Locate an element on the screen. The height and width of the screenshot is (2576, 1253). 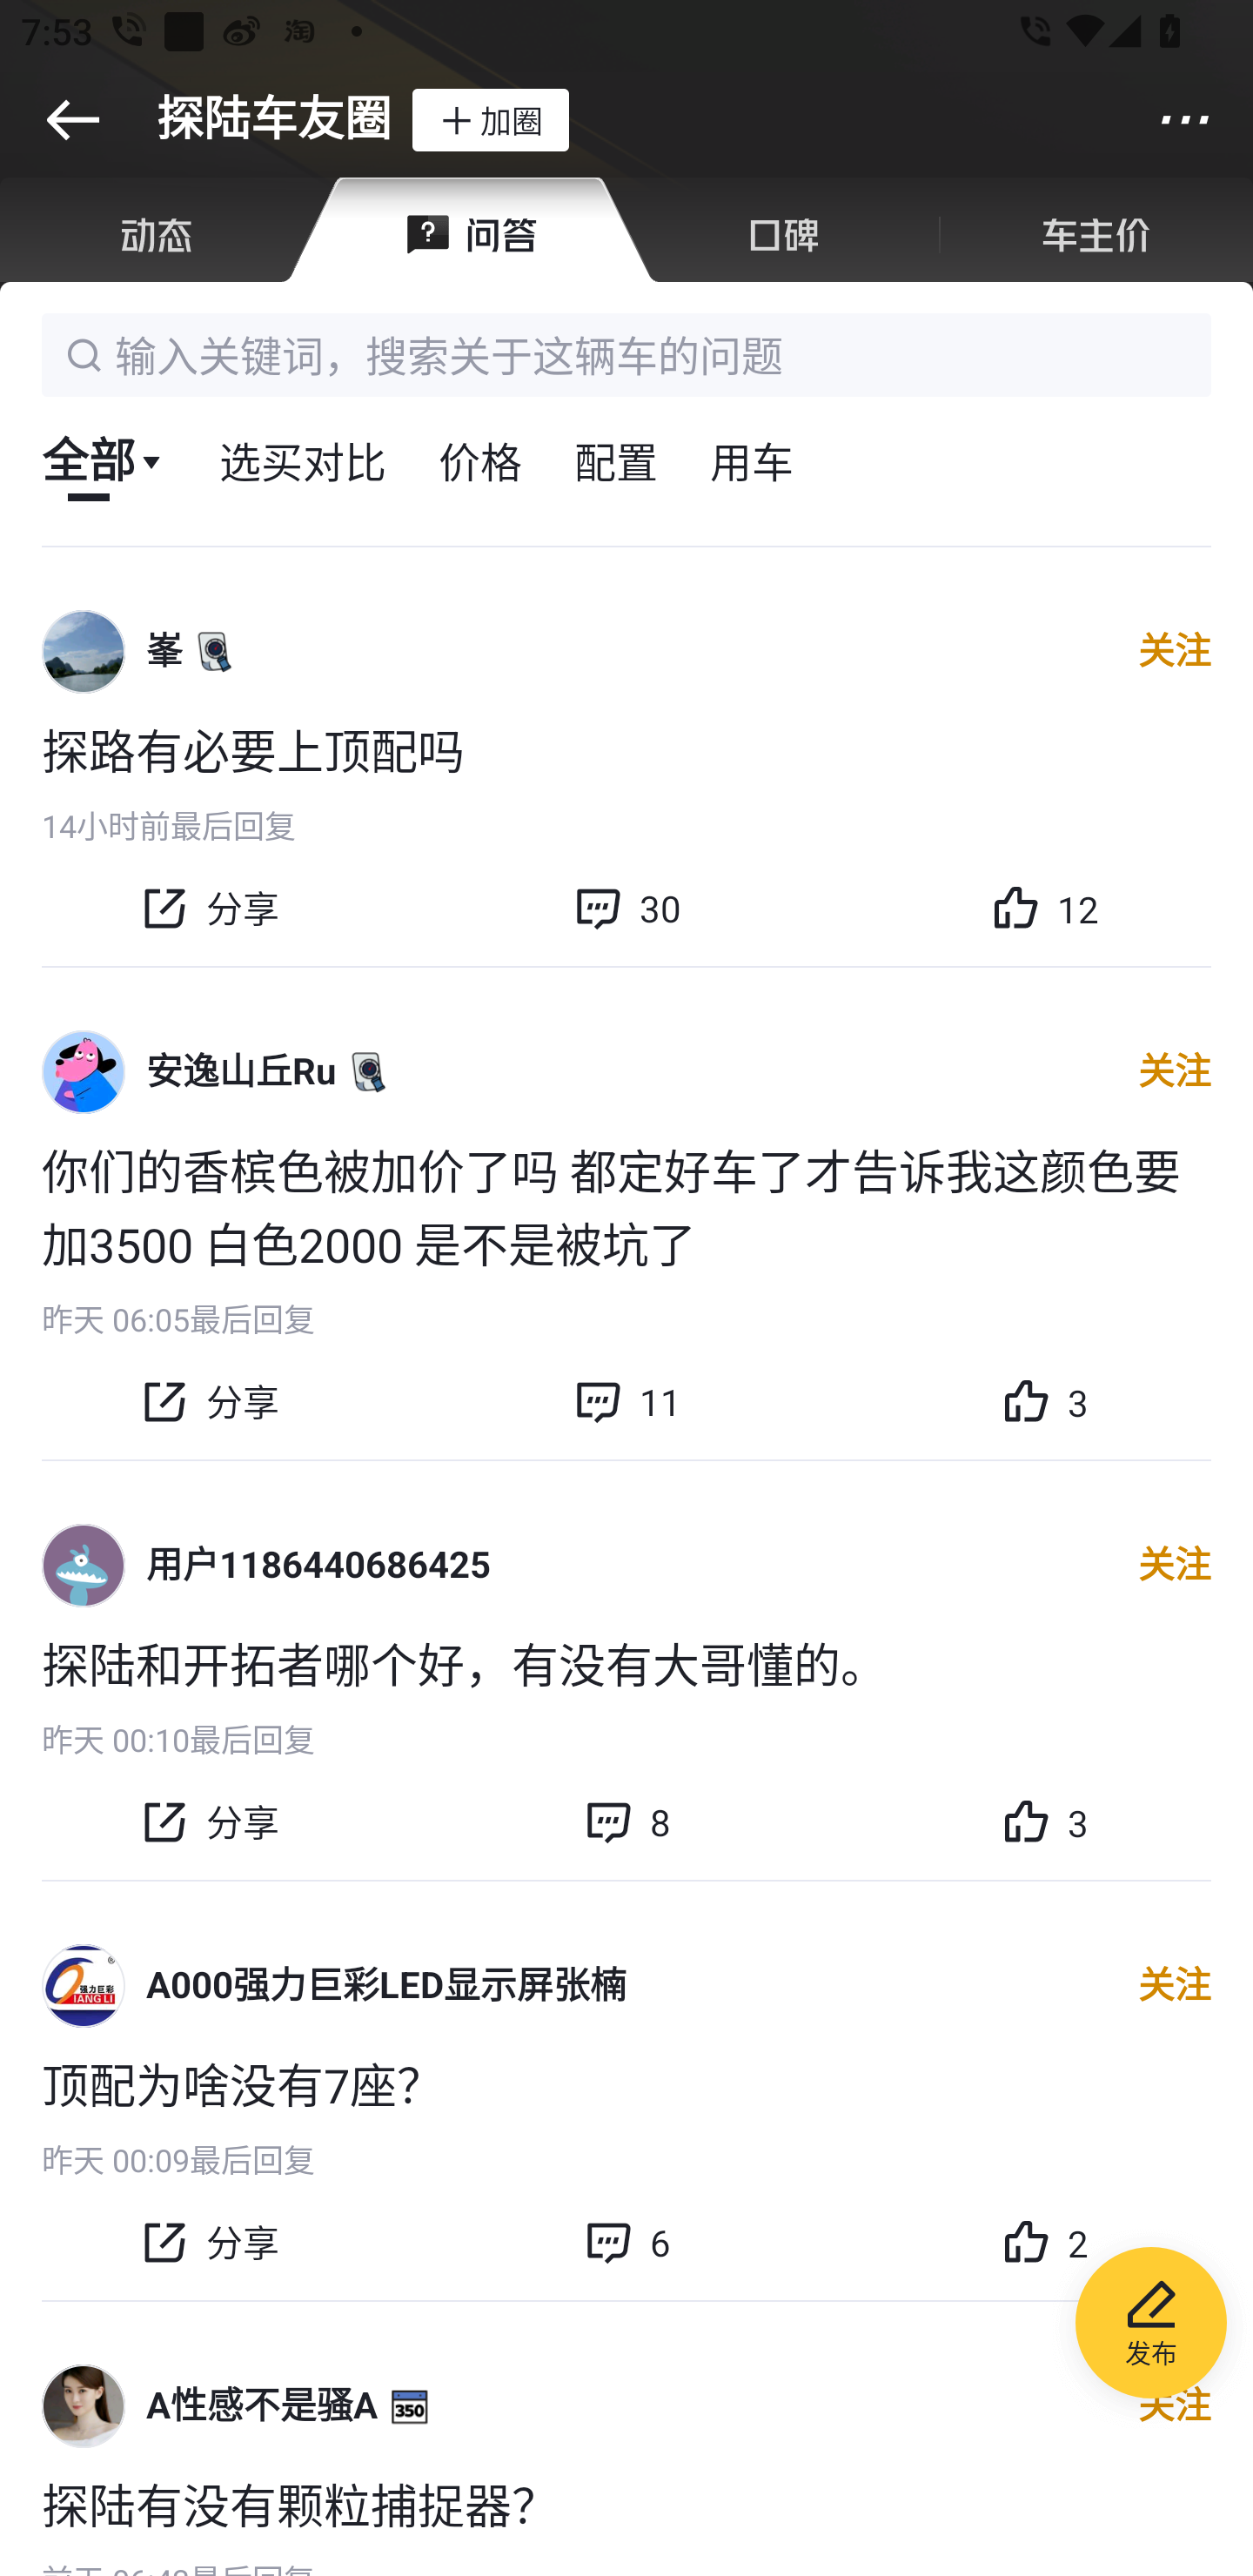
 分享 is located at coordinates (209, 1822).